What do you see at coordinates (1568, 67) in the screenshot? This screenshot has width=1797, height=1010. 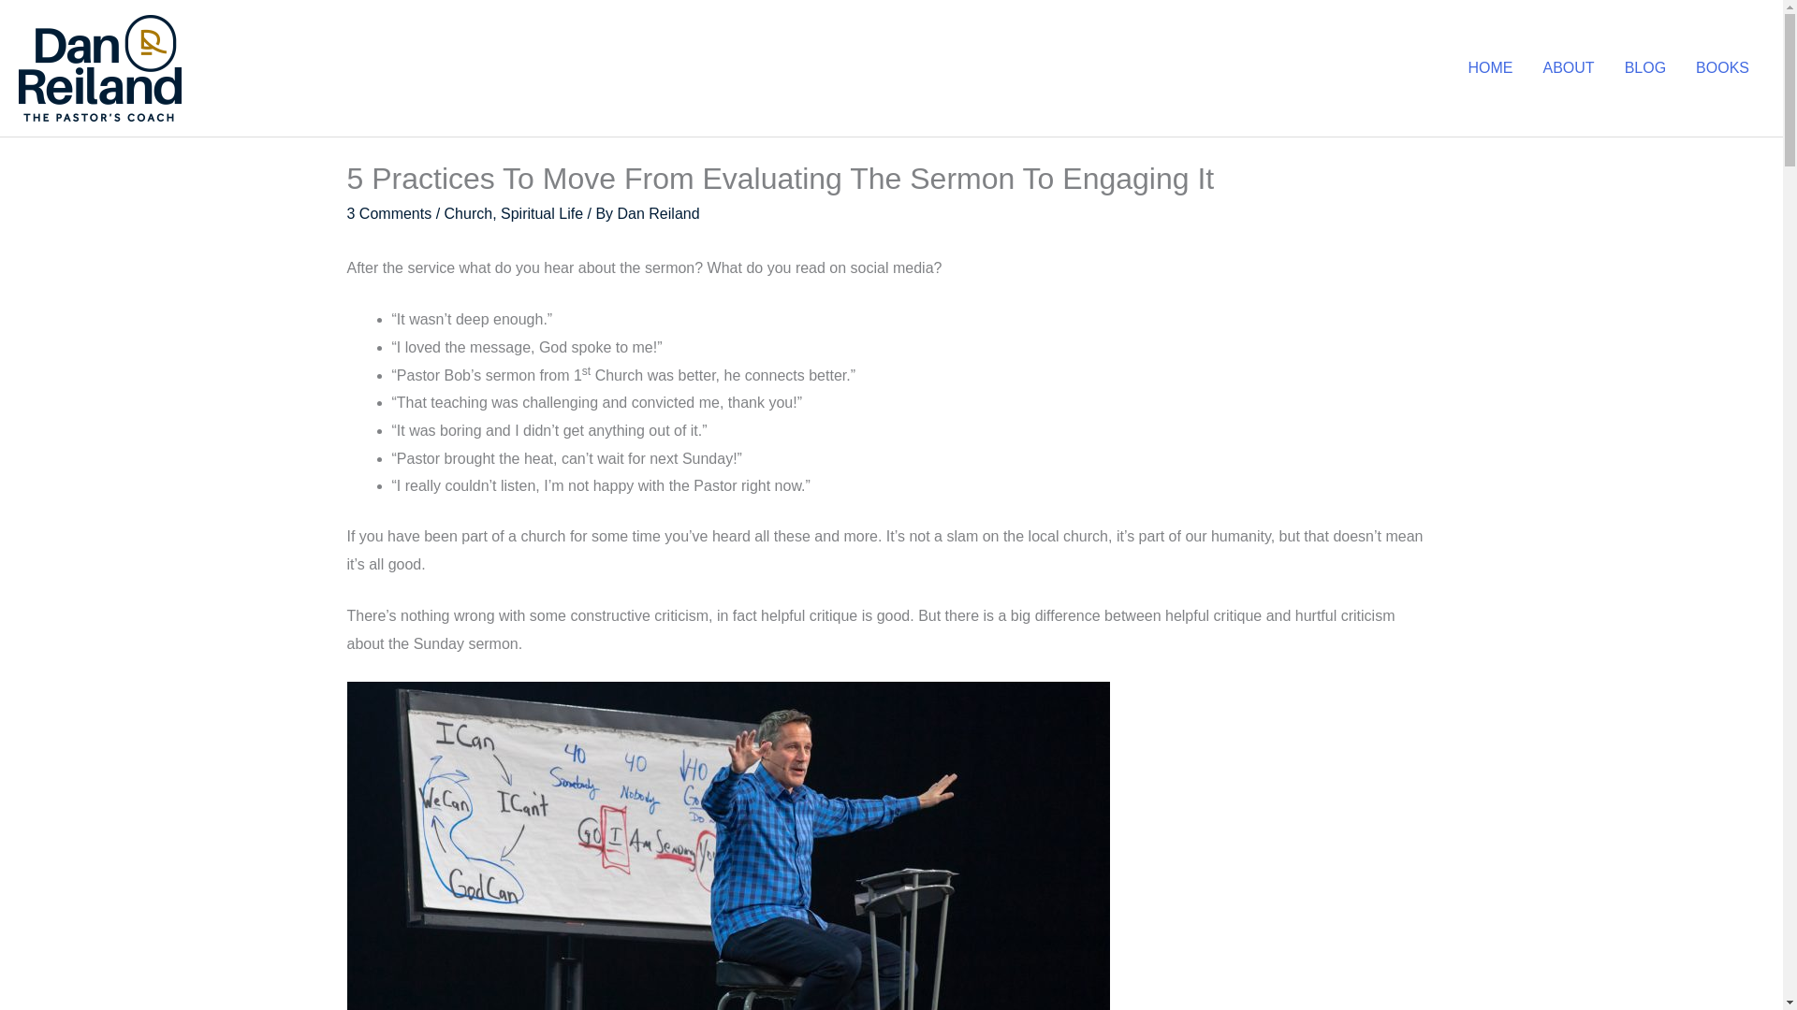 I see `ABOUT` at bounding box center [1568, 67].